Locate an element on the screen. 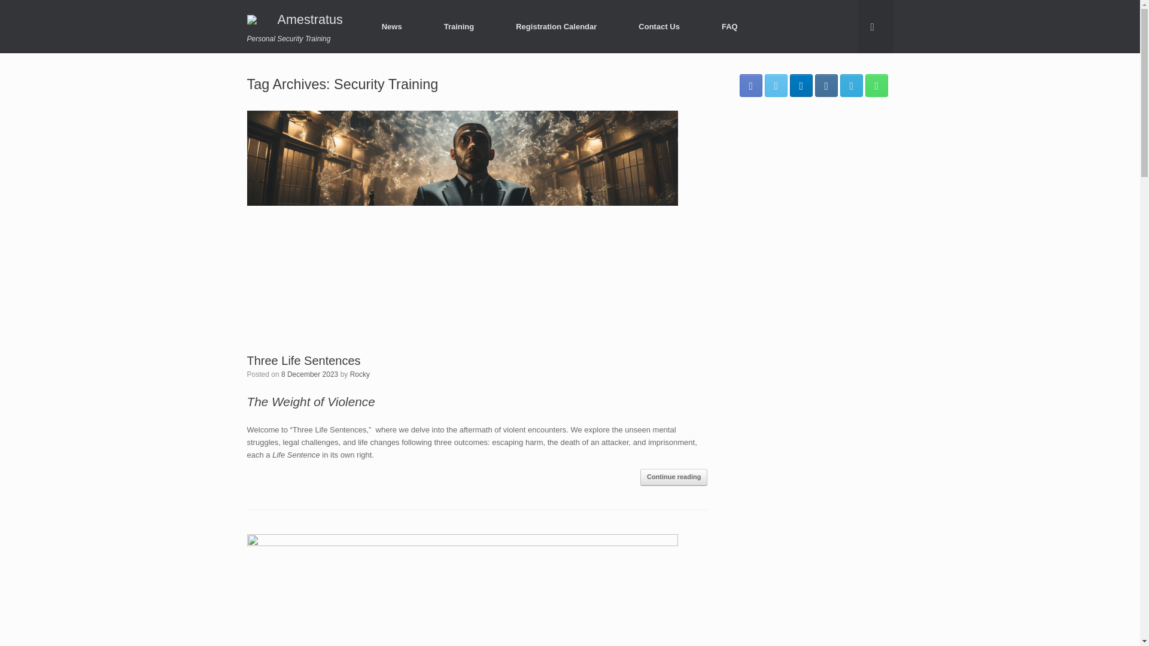  News is located at coordinates (391, 26).